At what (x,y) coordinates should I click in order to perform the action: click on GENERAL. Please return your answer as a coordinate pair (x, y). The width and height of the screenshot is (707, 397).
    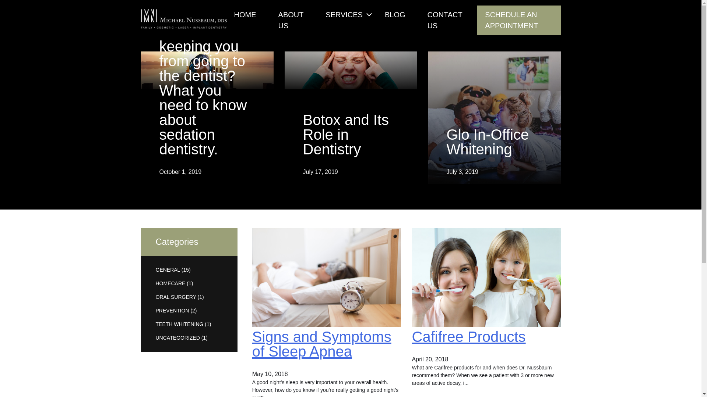
    Looking at the image, I should click on (168, 270).